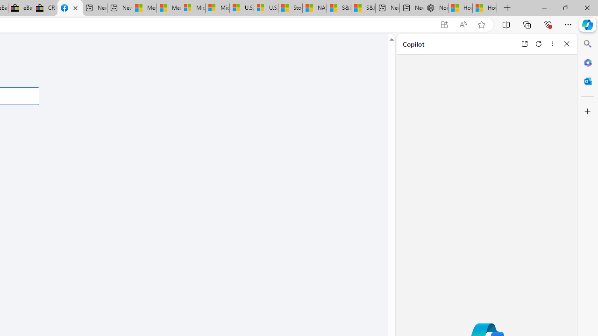 The image size is (598, 336). Describe the element at coordinates (588, 112) in the screenshot. I see `Customize` at that location.